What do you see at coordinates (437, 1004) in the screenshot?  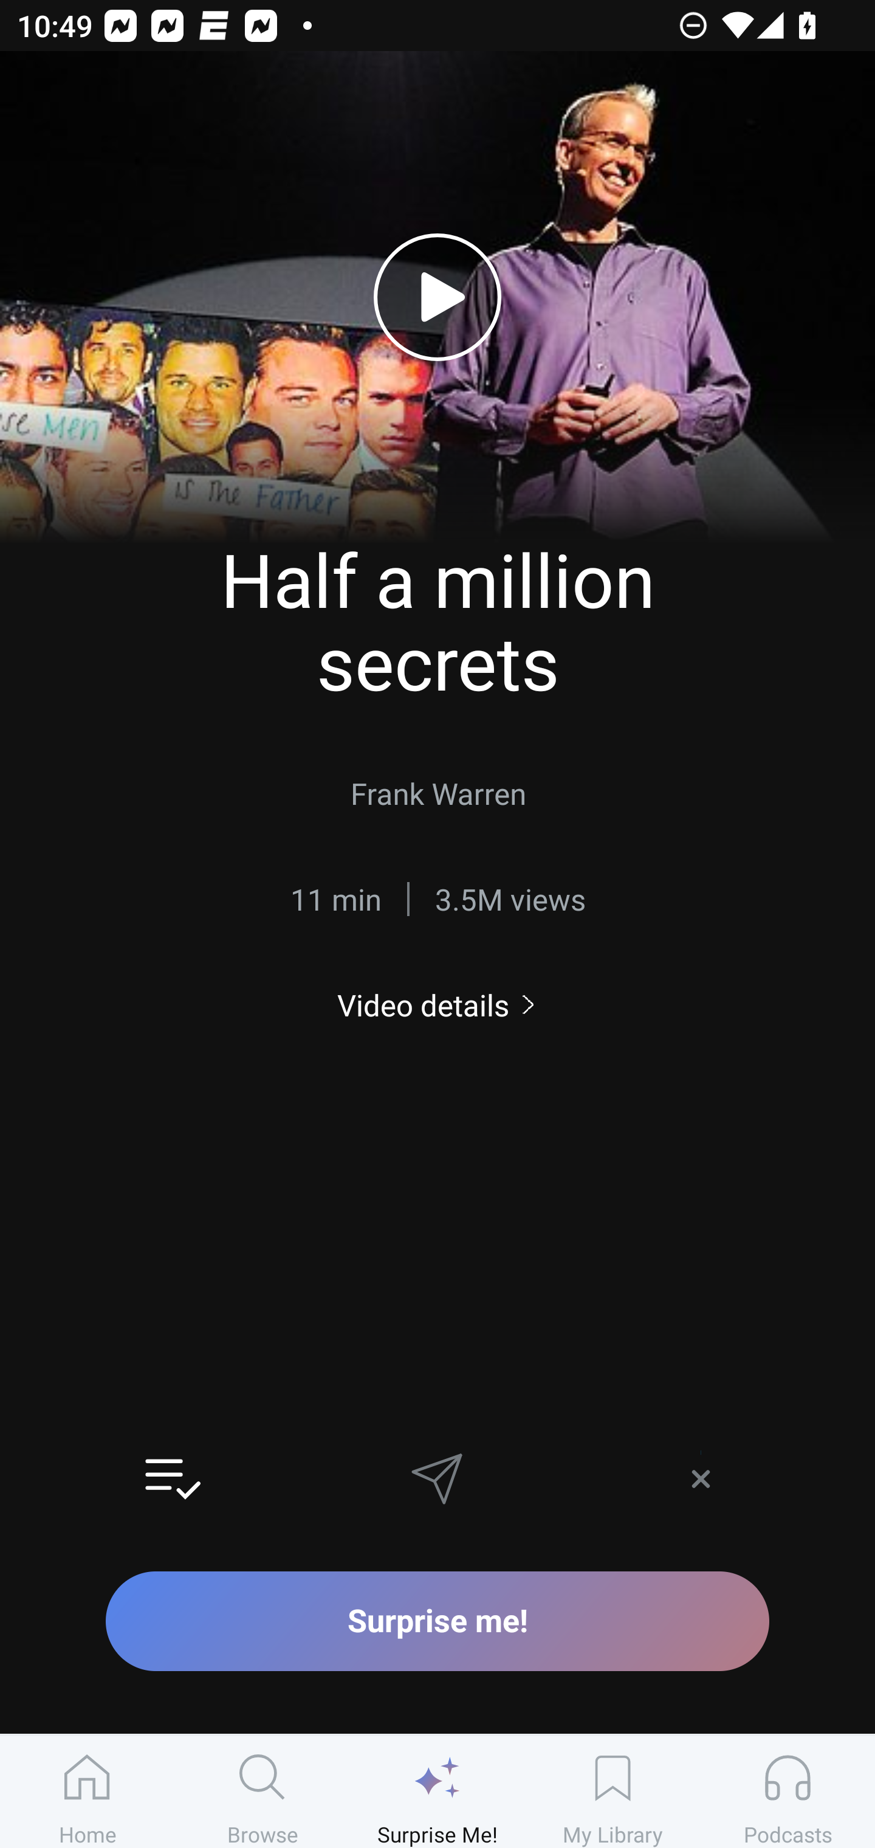 I see `Video details` at bounding box center [437, 1004].